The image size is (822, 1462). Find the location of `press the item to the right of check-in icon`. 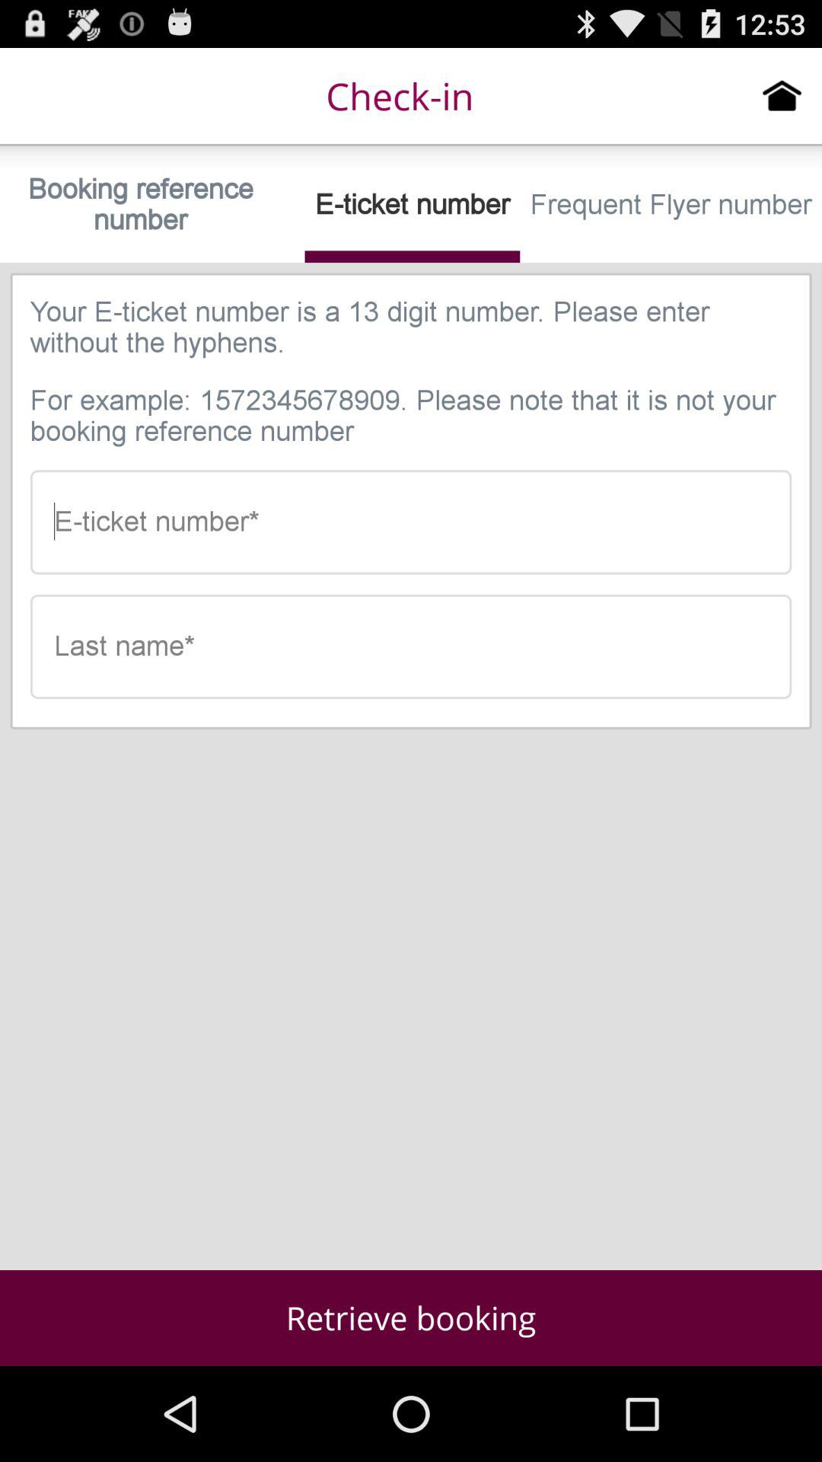

press the item to the right of check-in icon is located at coordinates (782, 95).